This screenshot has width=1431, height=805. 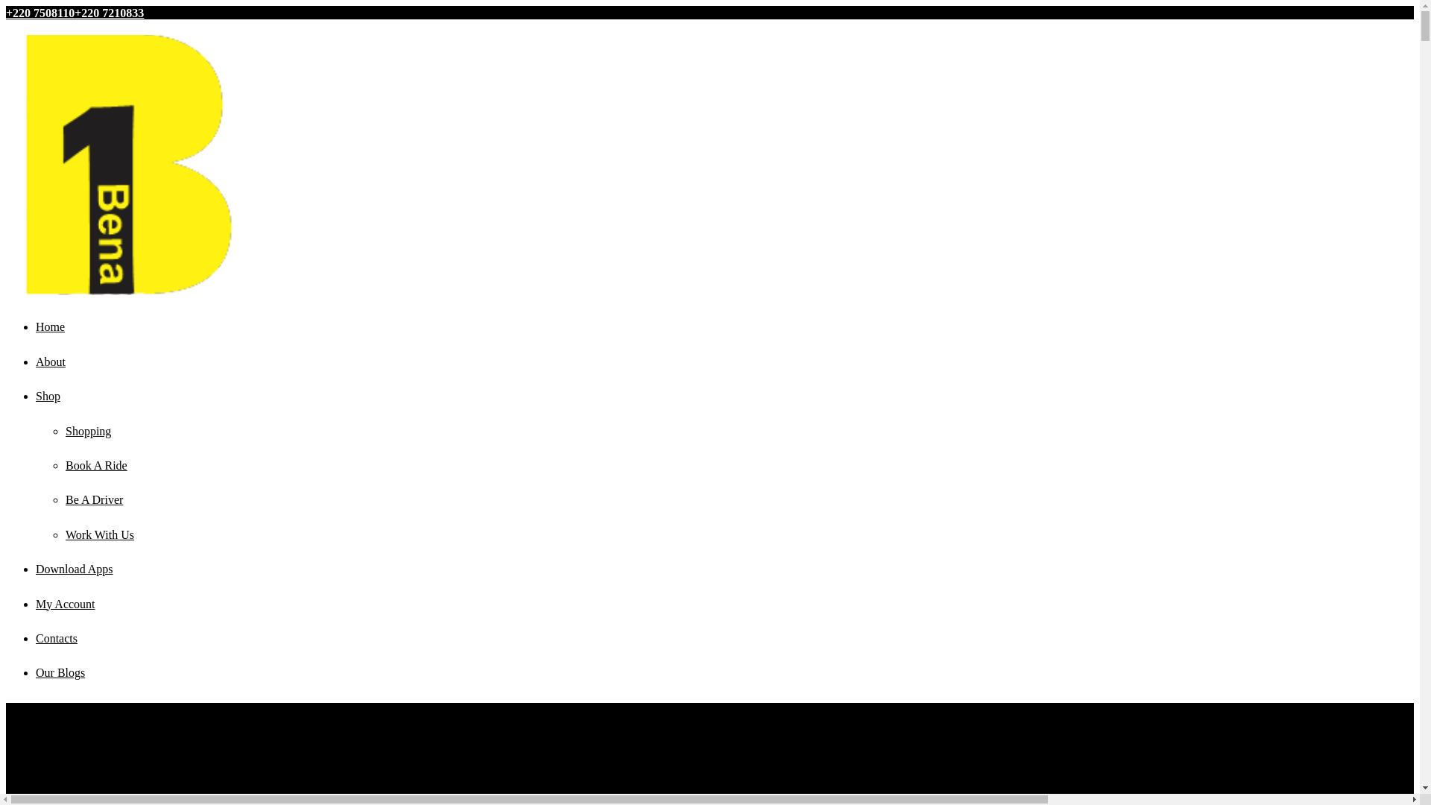 I want to click on +220 7508110, so click(x=40, y=13).